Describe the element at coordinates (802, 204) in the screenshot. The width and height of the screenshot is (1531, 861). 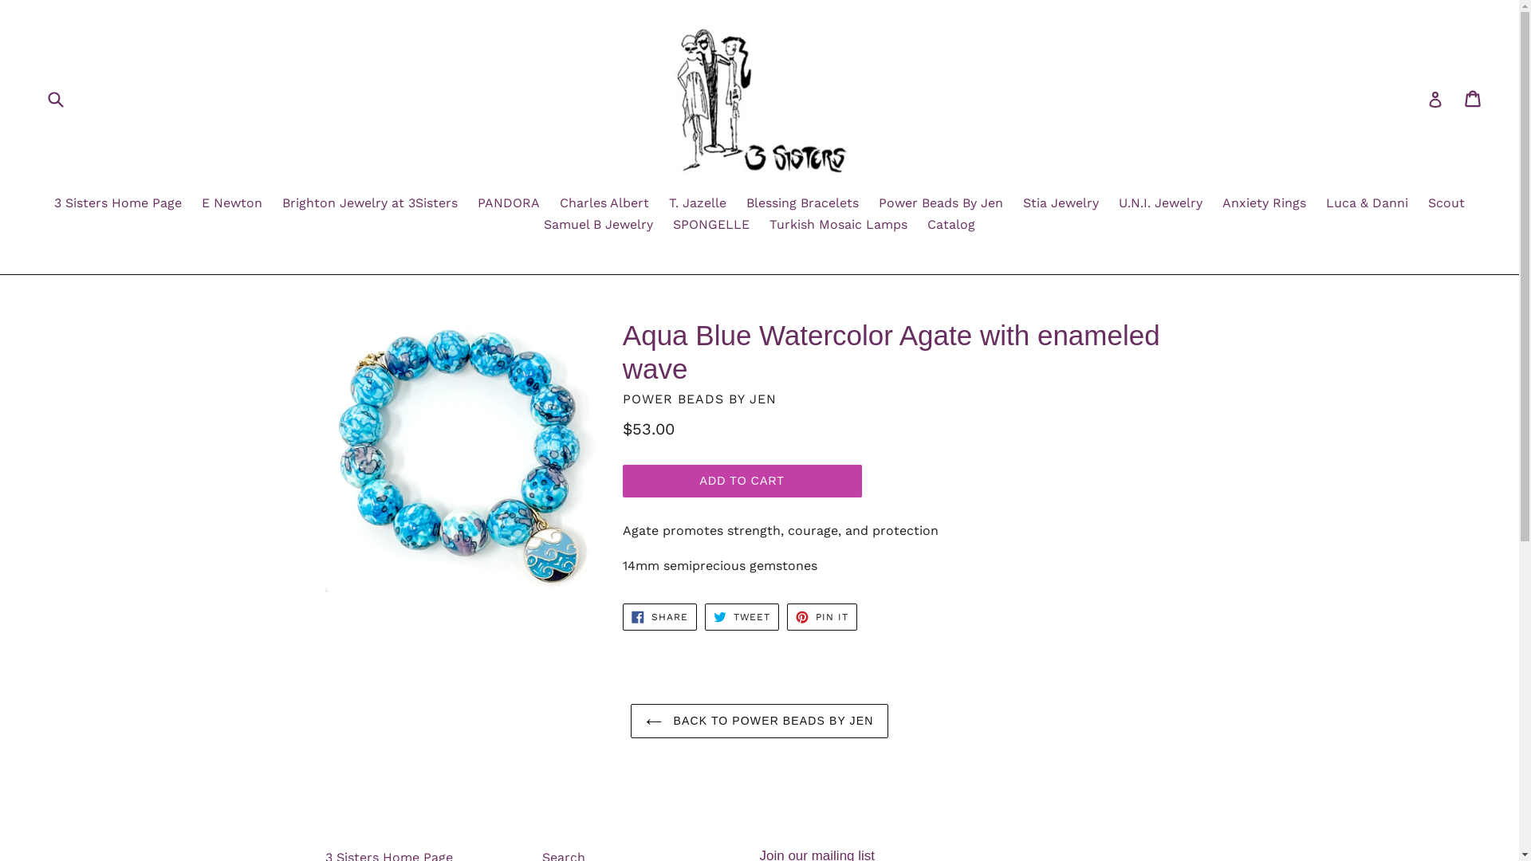
I see `Blessing Bracelets` at that location.